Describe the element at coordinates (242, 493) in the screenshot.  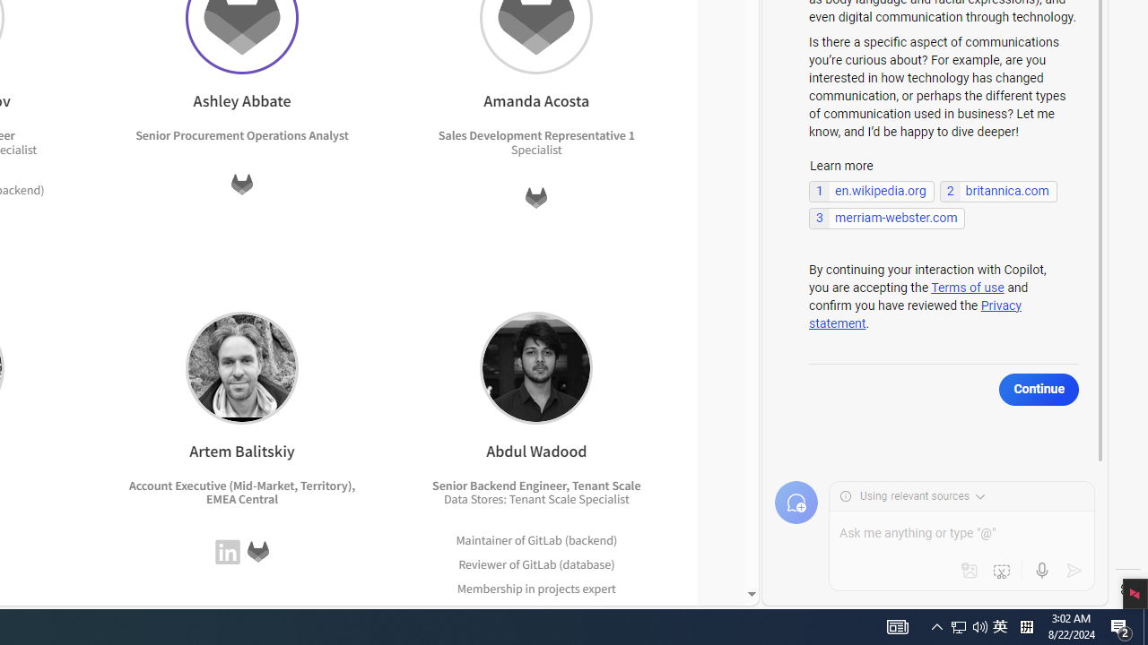
I see `Account Executive (Mid-Market, Territory), EMEA Central` at that location.